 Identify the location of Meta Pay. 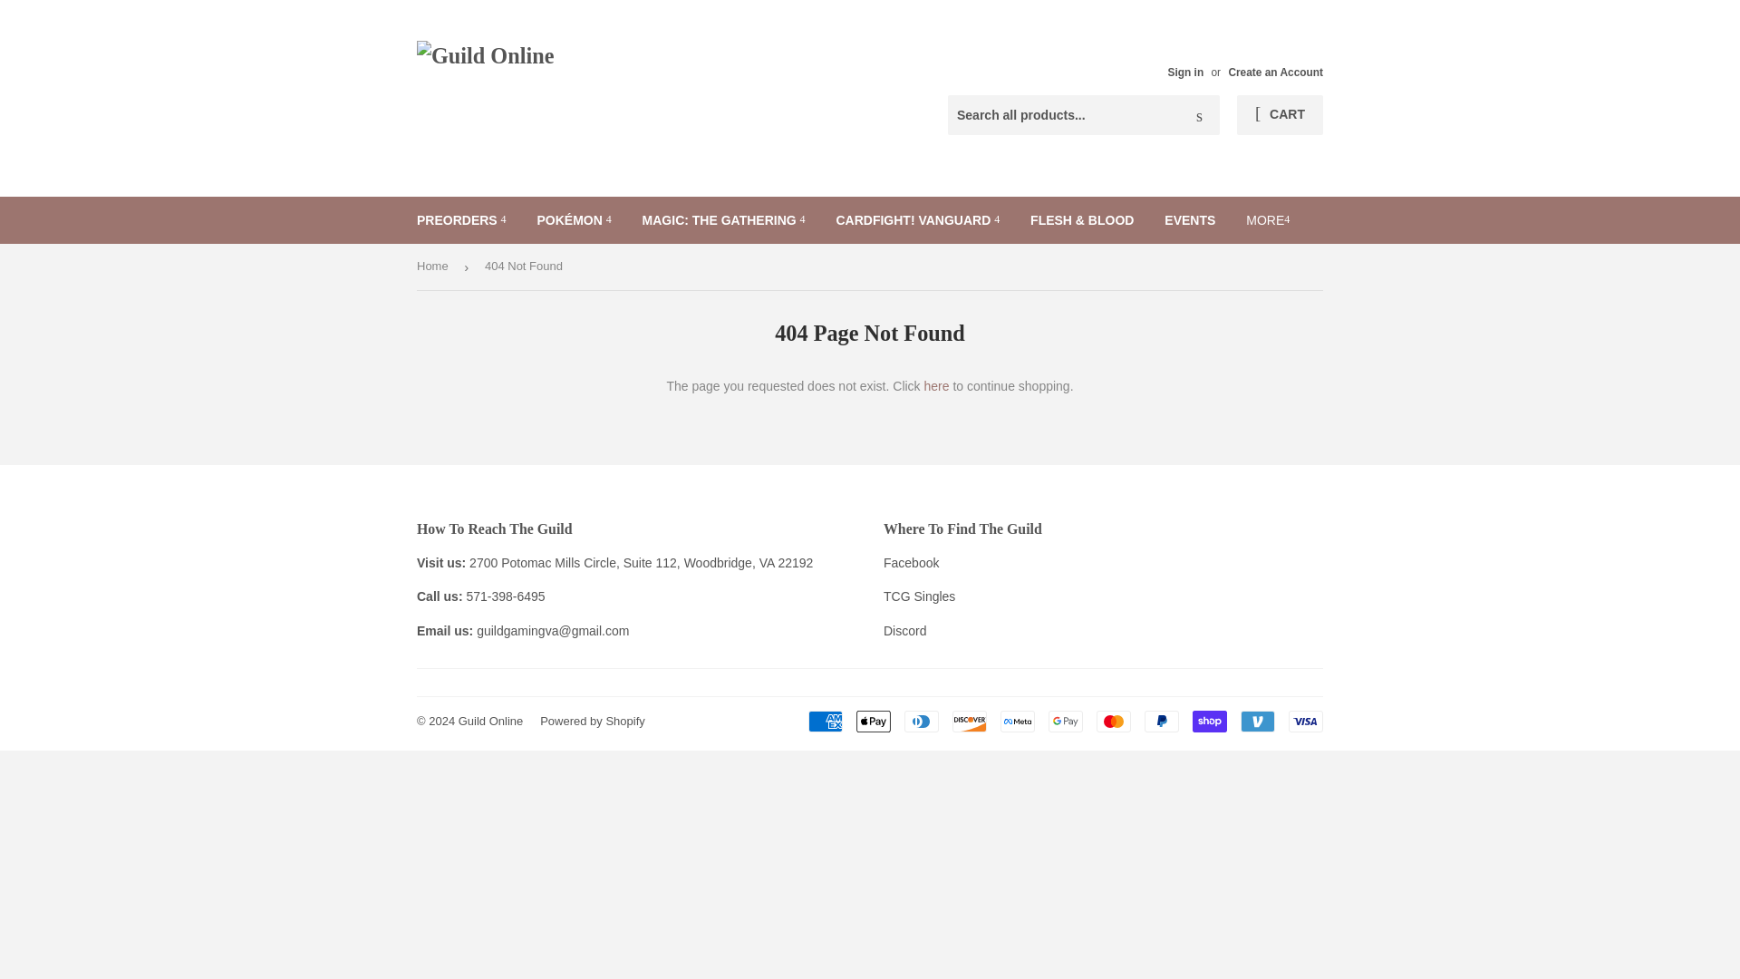
(1018, 722).